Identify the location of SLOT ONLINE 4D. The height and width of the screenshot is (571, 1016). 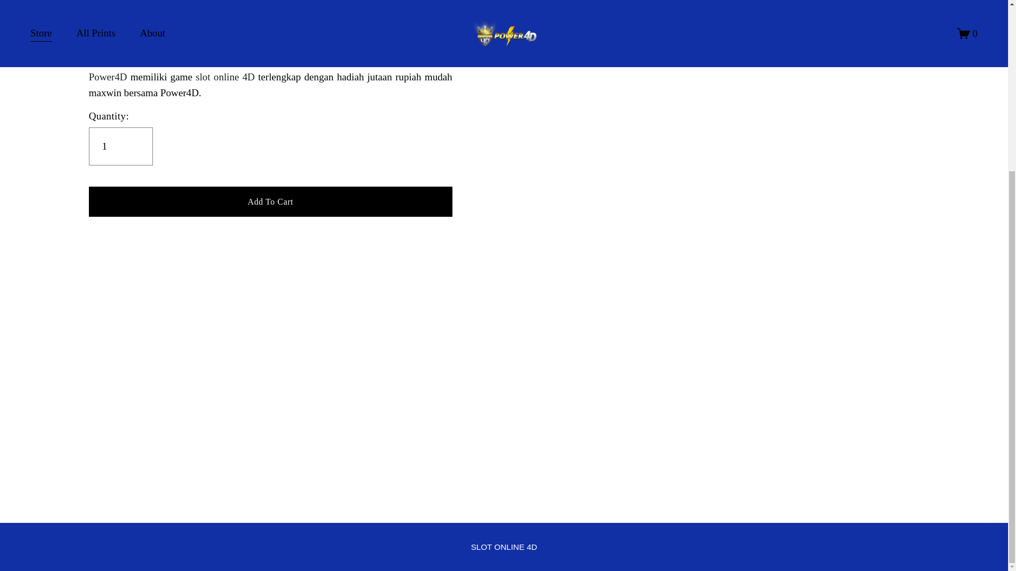
(504, 547).